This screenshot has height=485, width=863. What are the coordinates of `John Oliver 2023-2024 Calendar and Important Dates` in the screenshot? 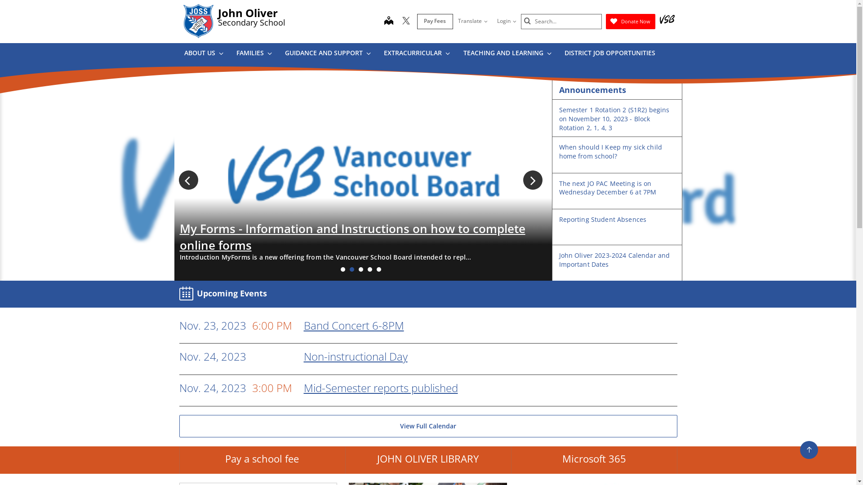 It's located at (615, 260).